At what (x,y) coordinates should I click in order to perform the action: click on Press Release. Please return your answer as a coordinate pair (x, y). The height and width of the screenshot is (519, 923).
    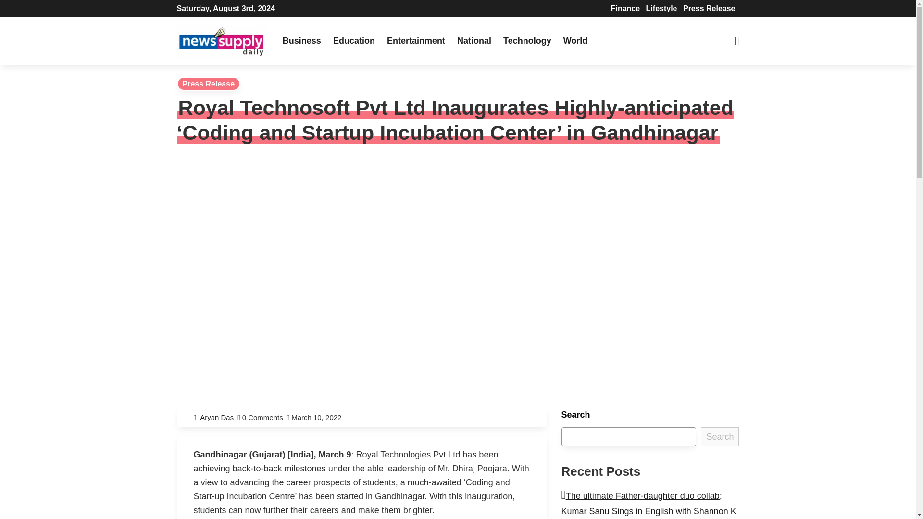
    Looking at the image, I should click on (209, 84).